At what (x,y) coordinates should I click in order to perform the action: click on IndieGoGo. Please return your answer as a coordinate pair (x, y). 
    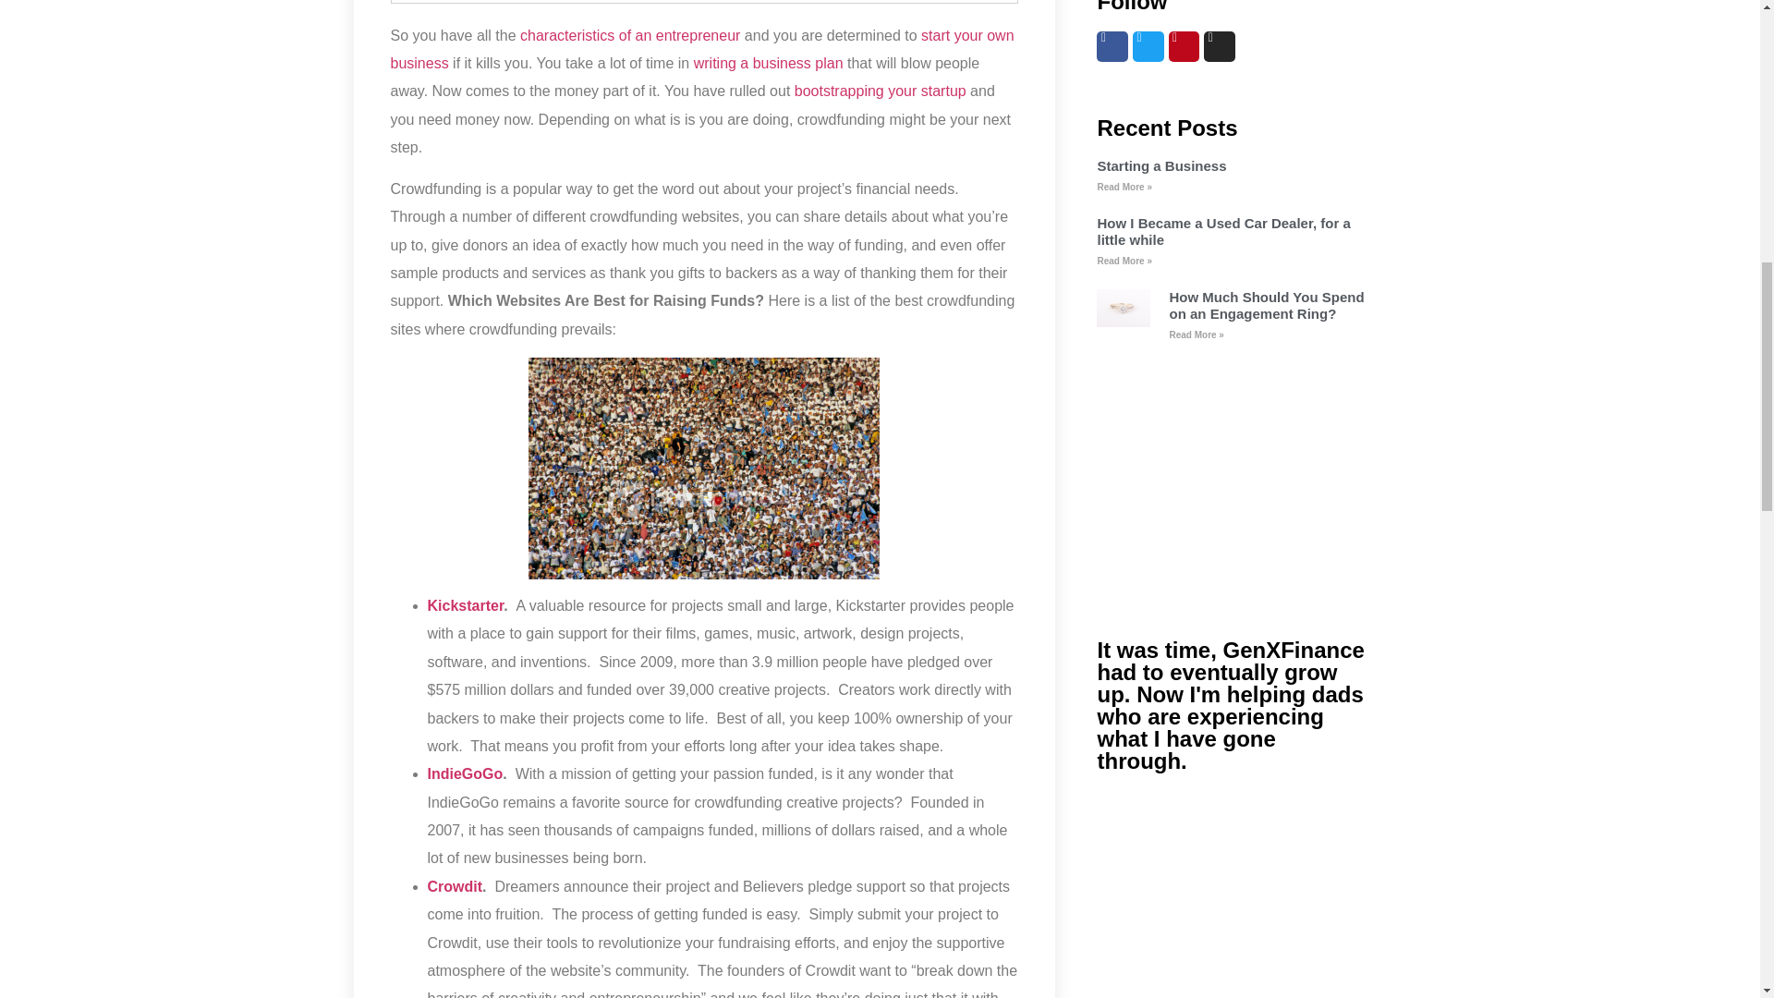
    Looking at the image, I should click on (464, 773).